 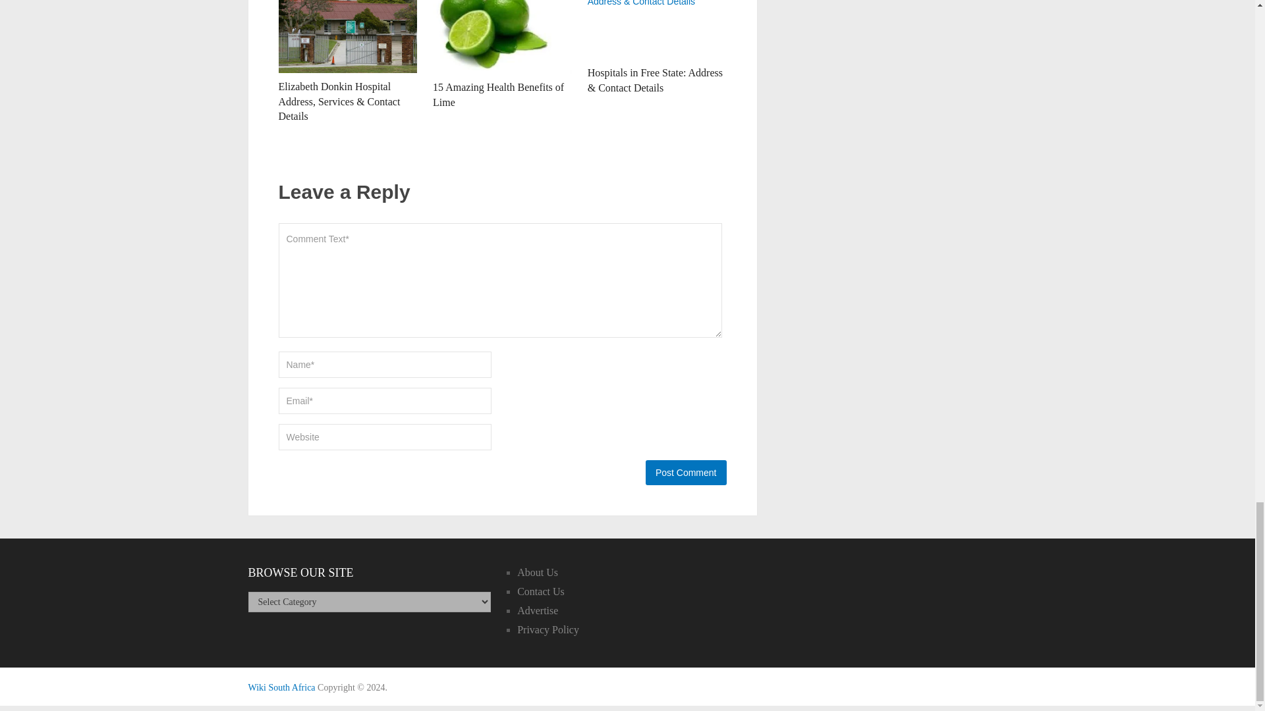 What do you see at coordinates (281, 687) in the screenshot?
I see ` Latest information and trends in South Africa` at bounding box center [281, 687].